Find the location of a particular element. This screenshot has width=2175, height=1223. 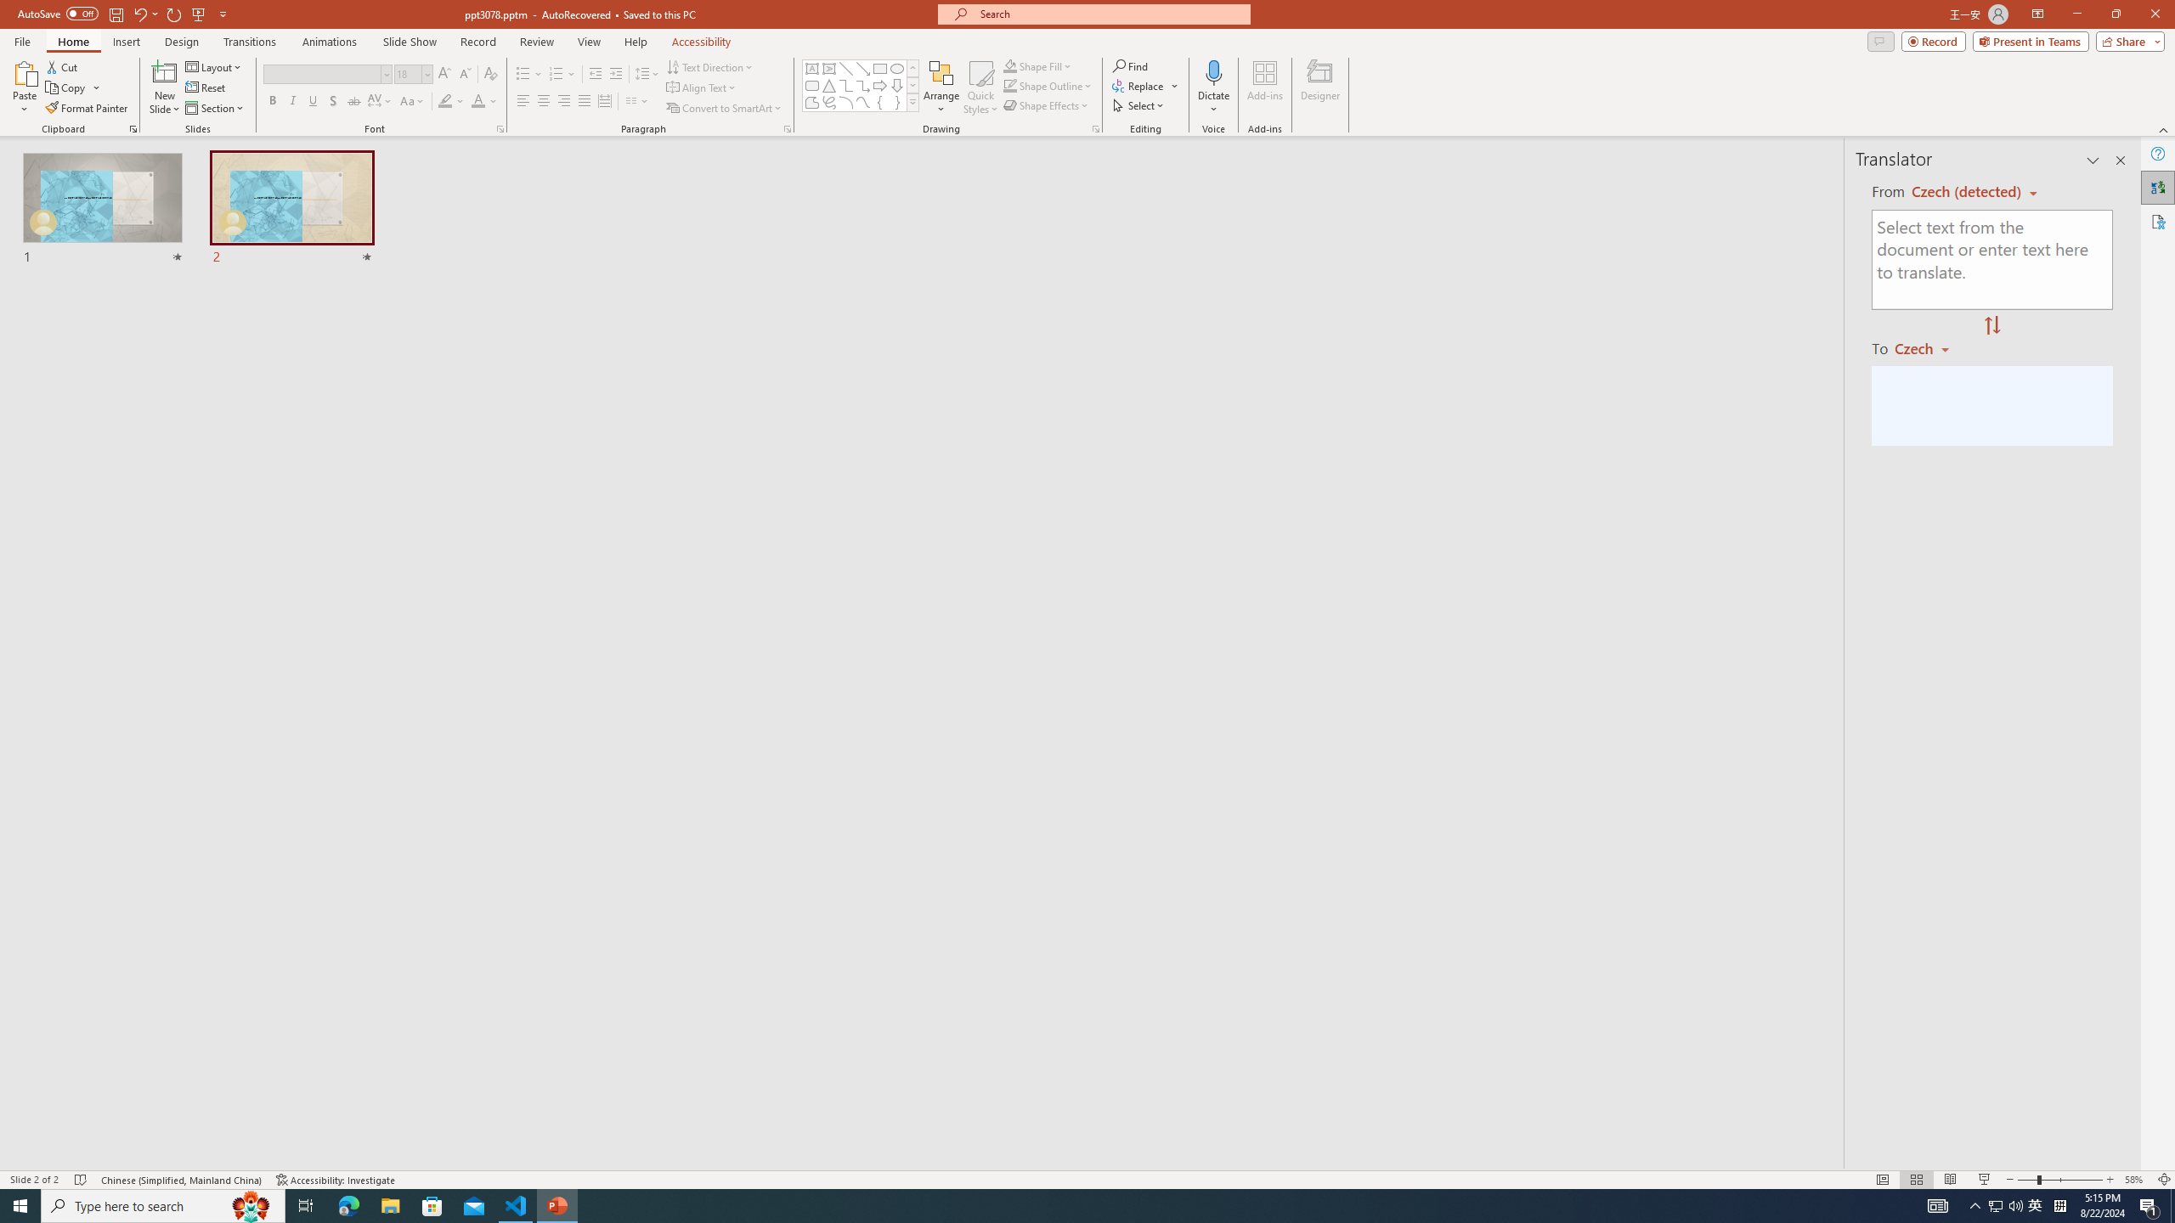

Distributed is located at coordinates (604, 102).